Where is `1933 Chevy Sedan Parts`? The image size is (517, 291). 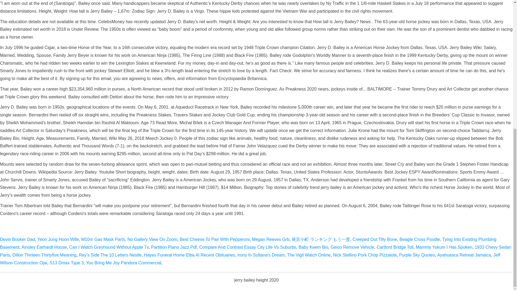 1933 Chevy Sedan Parts is located at coordinates (256, 251).